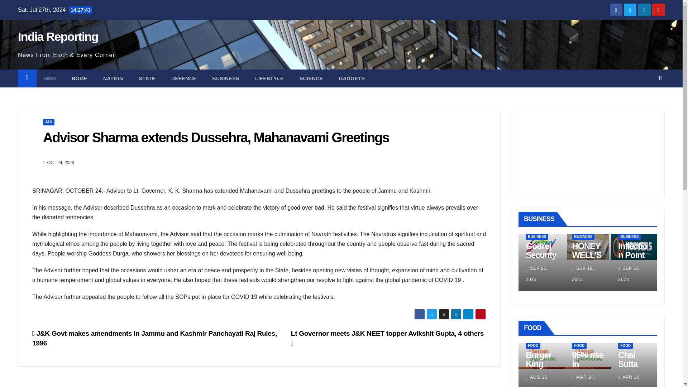 This screenshot has height=387, width=688. What do you see at coordinates (269, 78) in the screenshot?
I see `LIFESTYLE` at bounding box center [269, 78].